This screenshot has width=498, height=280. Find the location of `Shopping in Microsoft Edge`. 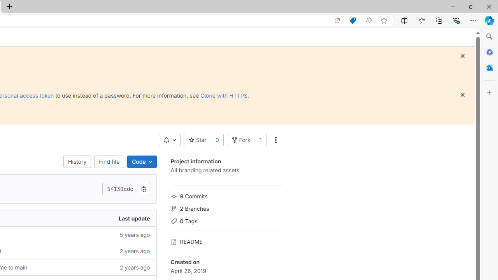

Shopping in Microsoft Edge is located at coordinates (352, 21).